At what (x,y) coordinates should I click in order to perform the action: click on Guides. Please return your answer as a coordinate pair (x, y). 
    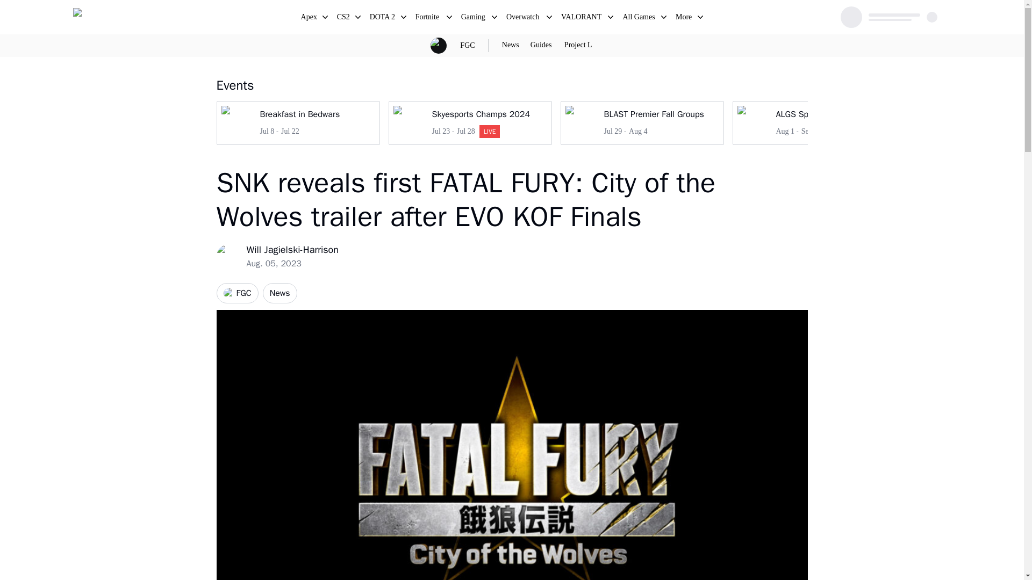
    Looking at the image, I should click on (541, 45).